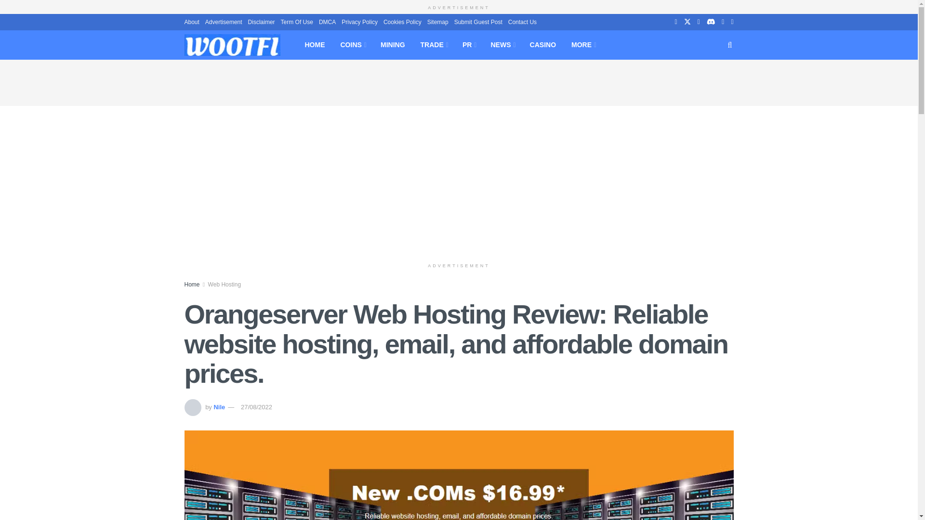 The image size is (925, 520). What do you see at coordinates (314, 44) in the screenshot?
I see `HOME` at bounding box center [314, 44].